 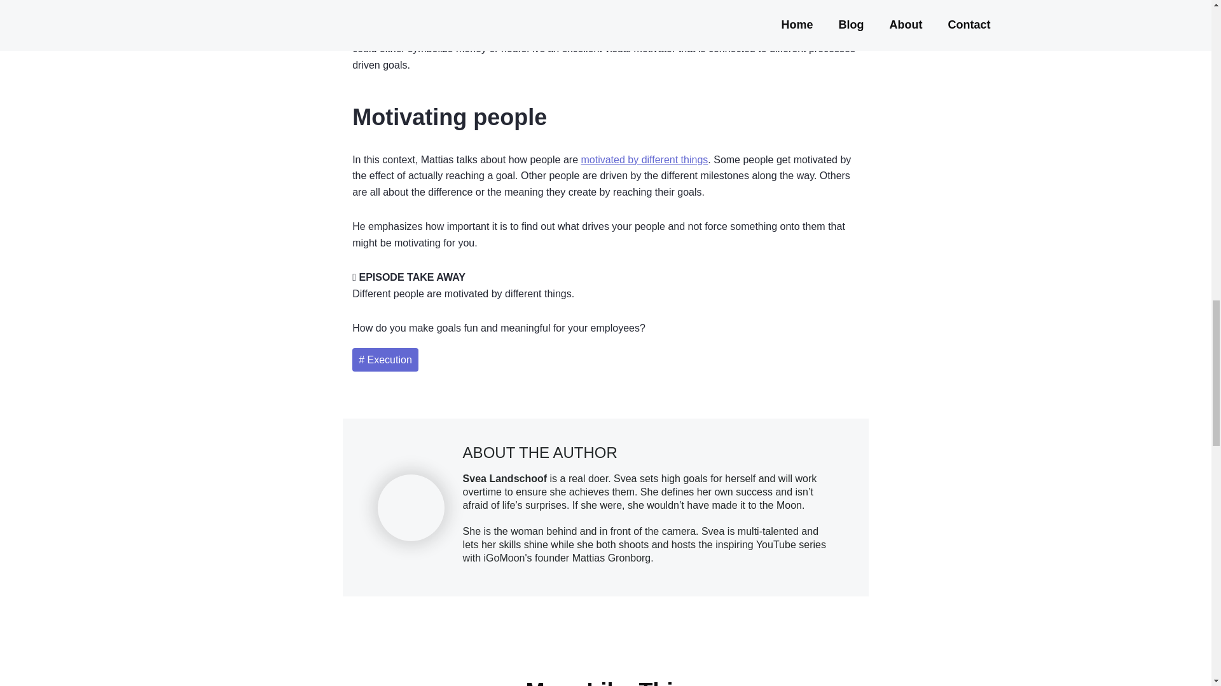 I want to click on motivated by different things, so click(x=644, y=160).